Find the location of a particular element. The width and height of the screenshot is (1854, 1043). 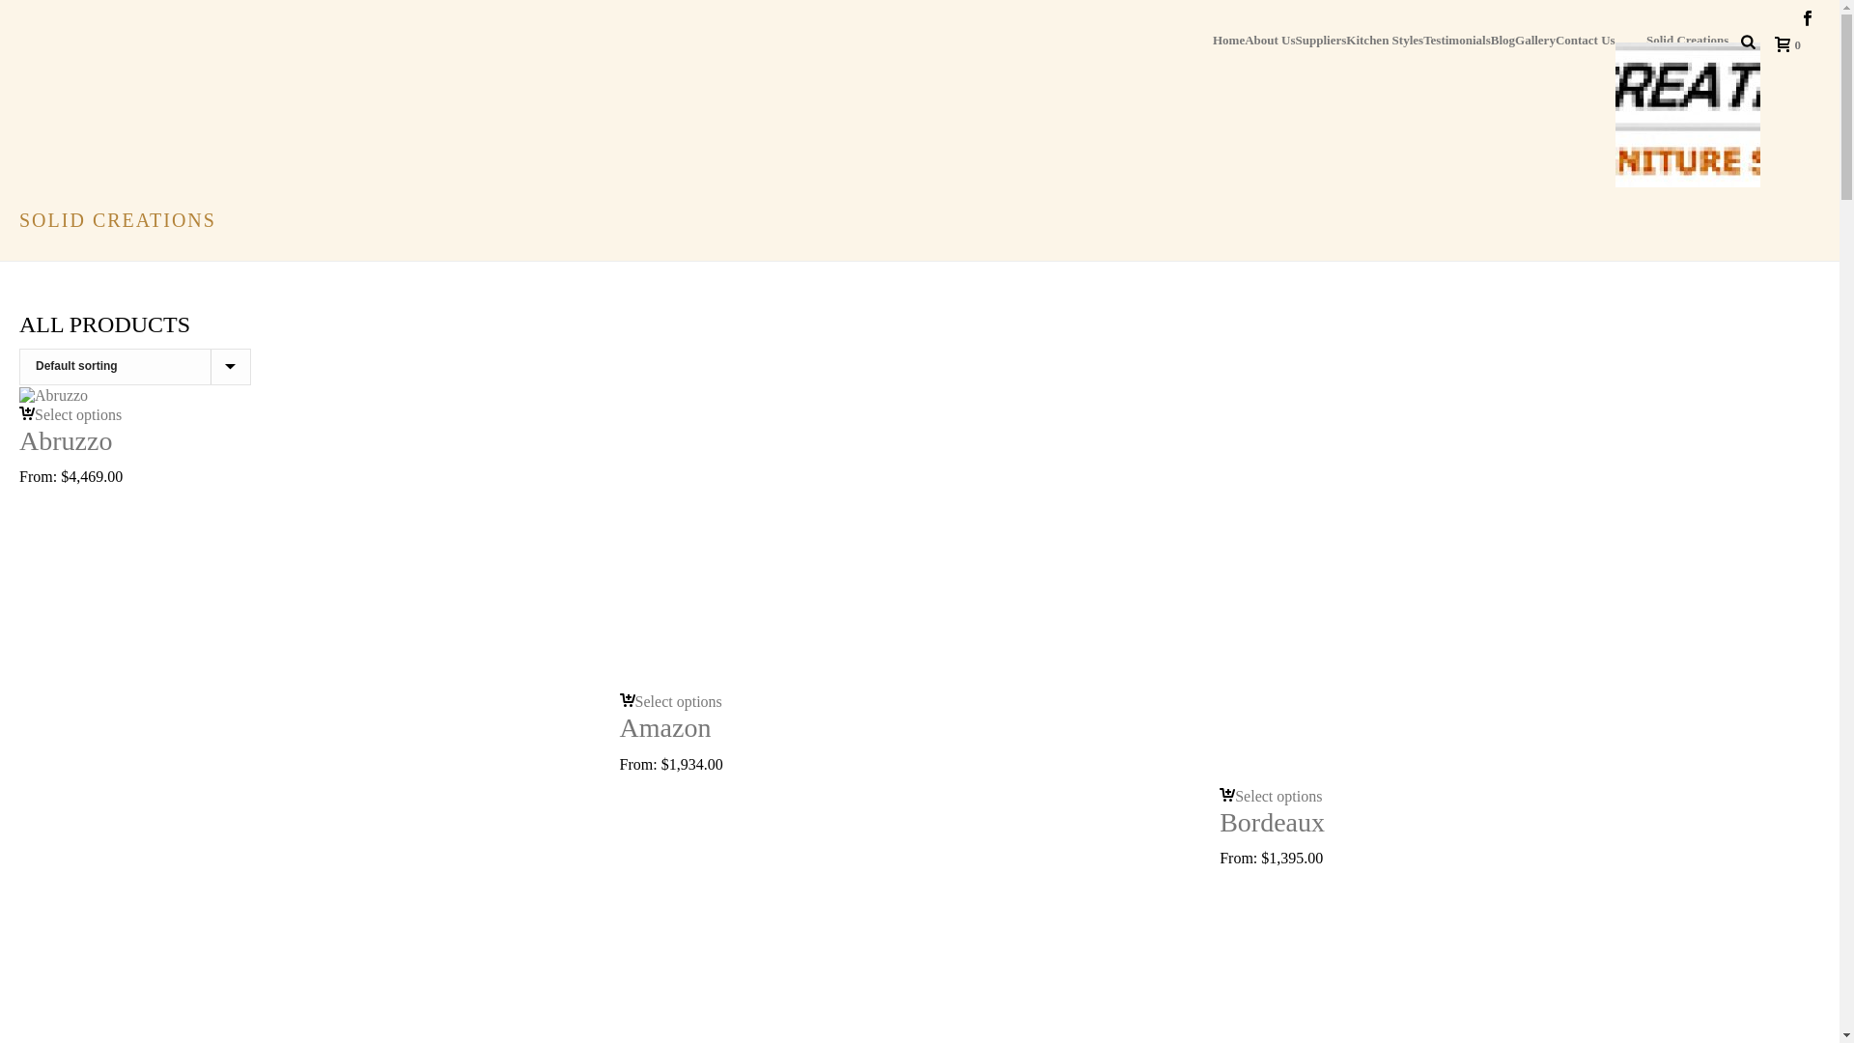

Select options is located at coordinates (671, 701).